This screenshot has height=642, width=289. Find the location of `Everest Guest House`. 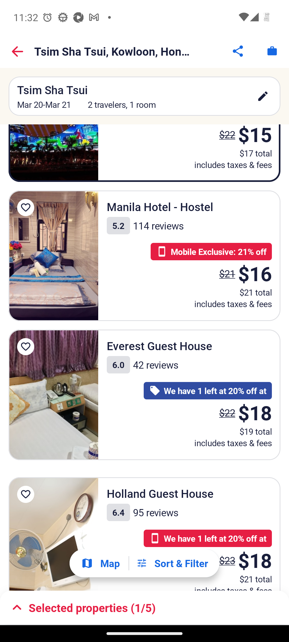

Everest Guest House is located at coordinates (54, 395).